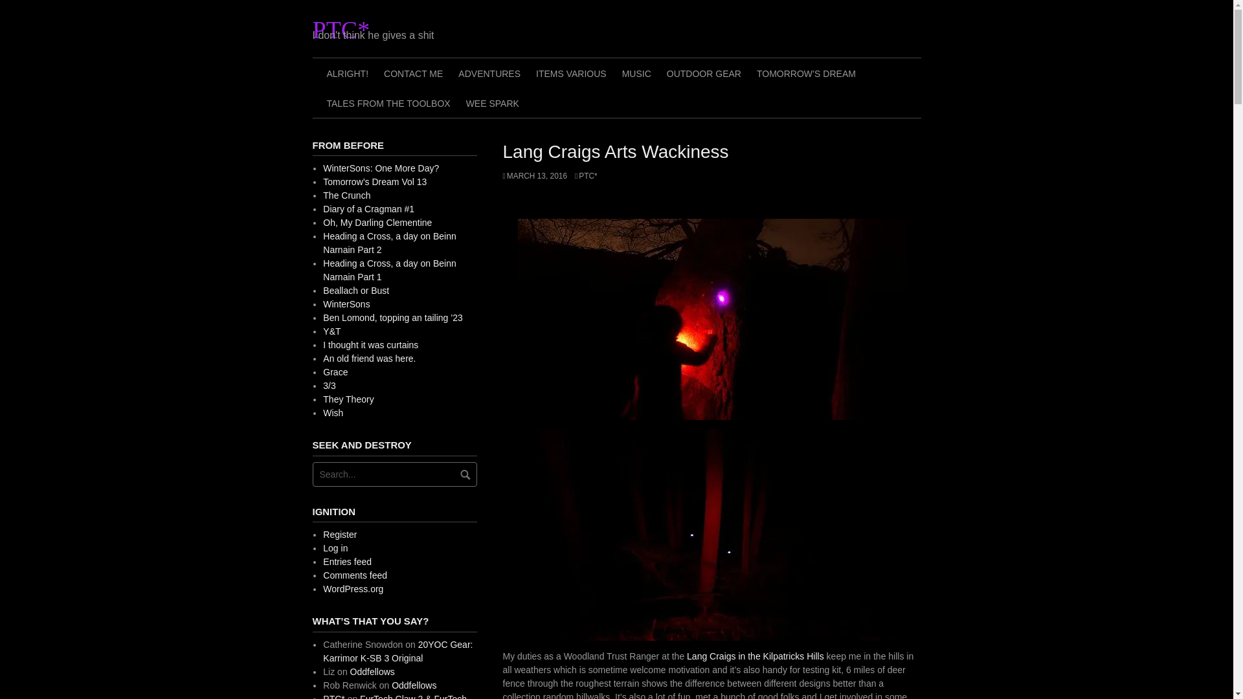 This screenshot has height=699, width=1243. I want to click on Grace, so click(335, 372).